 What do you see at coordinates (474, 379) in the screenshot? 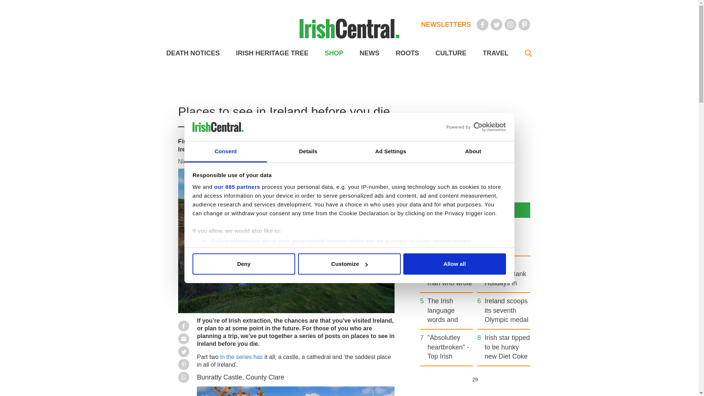
I see `29` at bounding box center [474, 379].